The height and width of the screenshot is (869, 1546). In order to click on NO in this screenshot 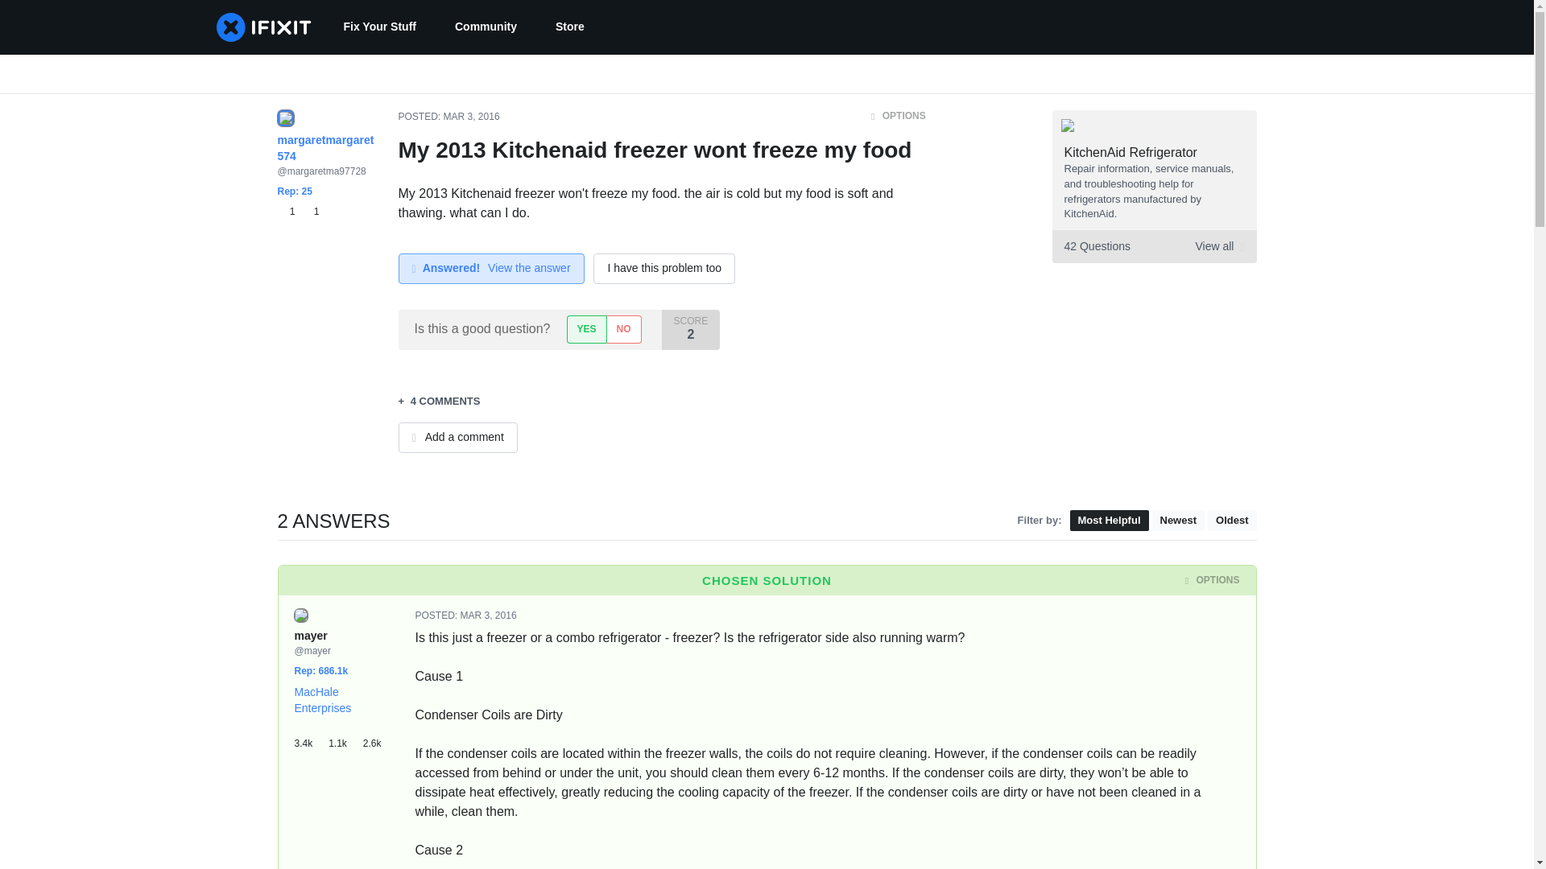, I will do `click(623, 329)`.